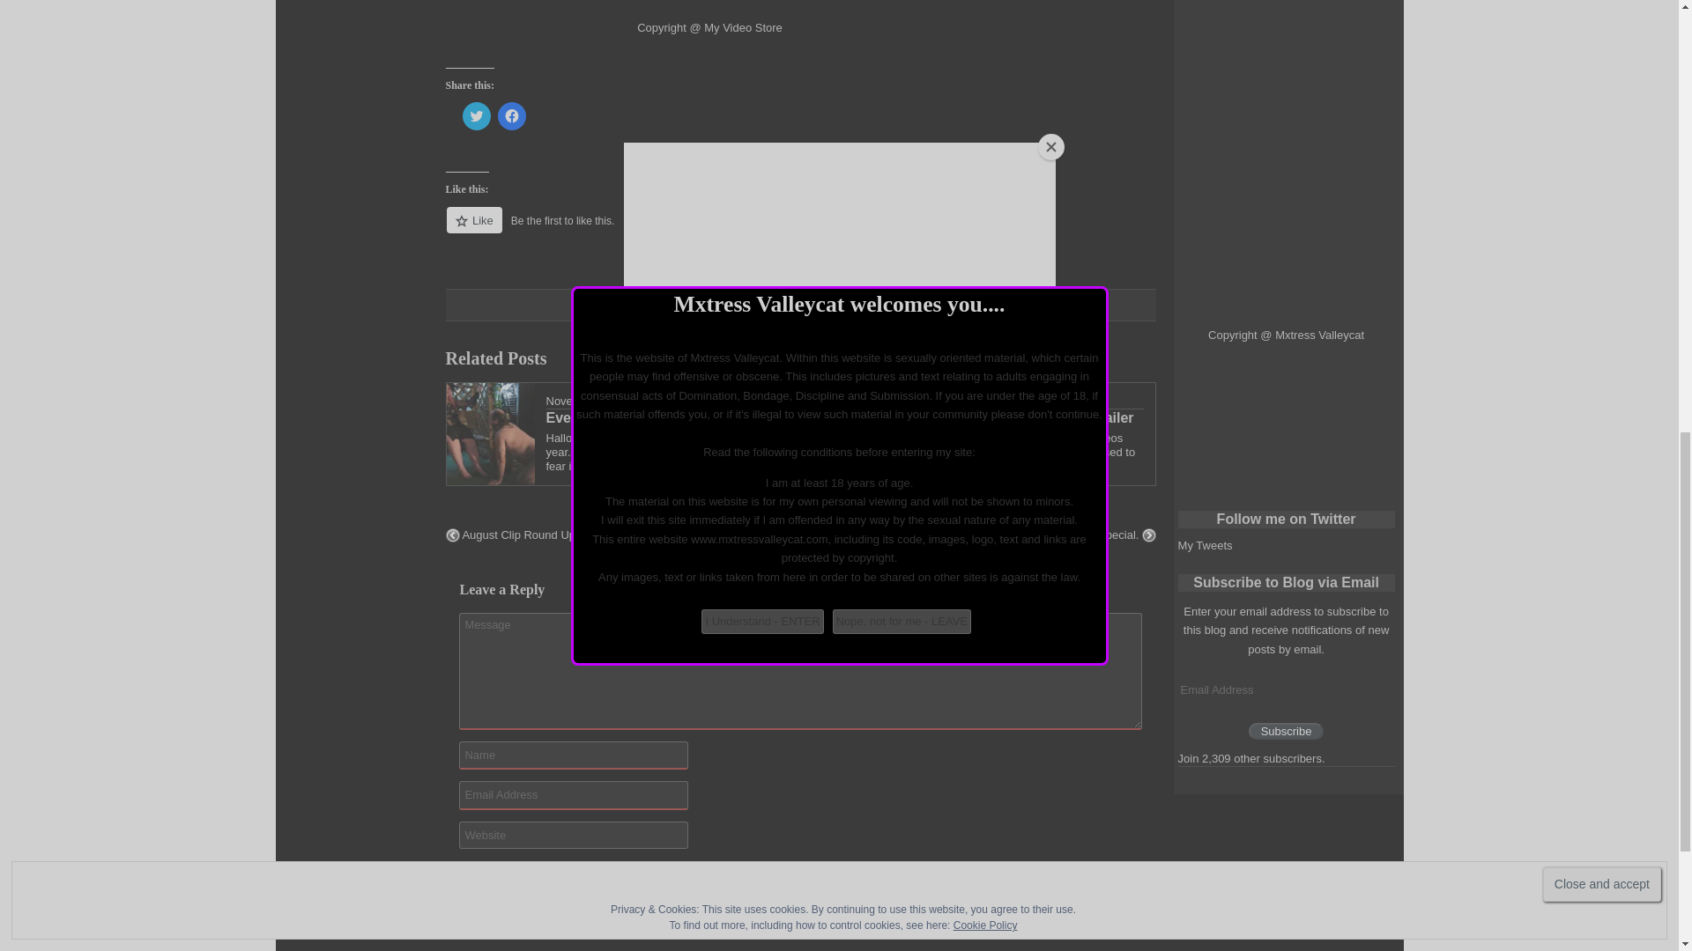 This screenshot has height=951, width=1692. What do you see at coordinates (573, 794) in the screenshot?
I see `Required Your Email` at bounding box center [573, 794].